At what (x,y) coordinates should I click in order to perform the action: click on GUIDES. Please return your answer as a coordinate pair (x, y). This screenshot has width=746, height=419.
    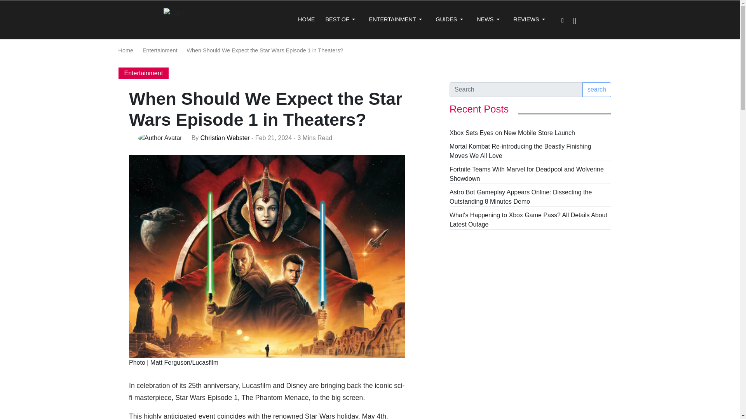
    Looking at the image, I should click on (449, 20).